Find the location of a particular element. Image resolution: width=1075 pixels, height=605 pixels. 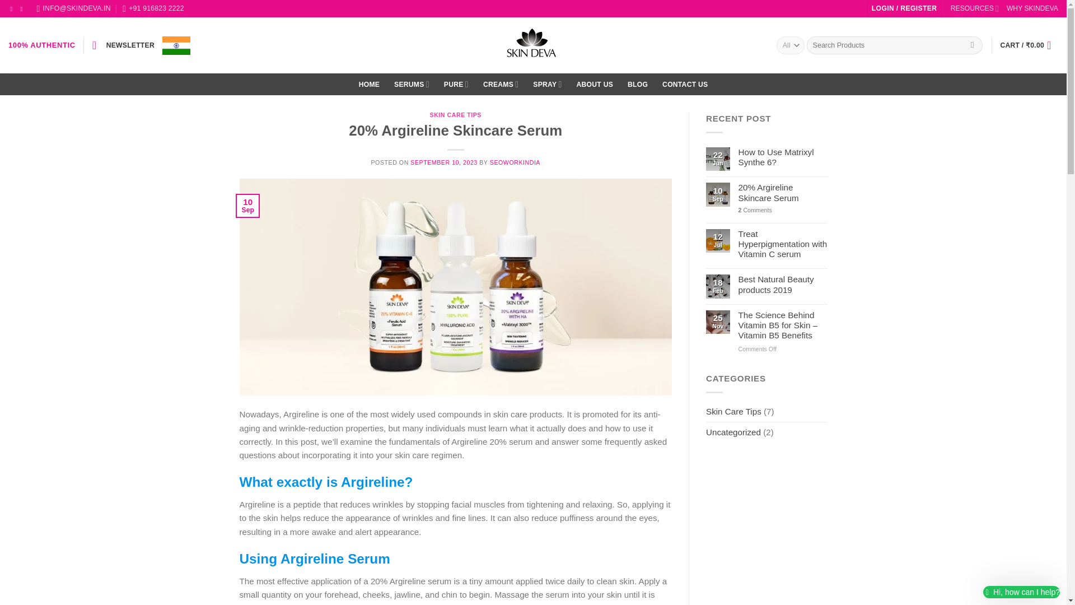

NEWSLETTER is located at coordinates (123, 45).